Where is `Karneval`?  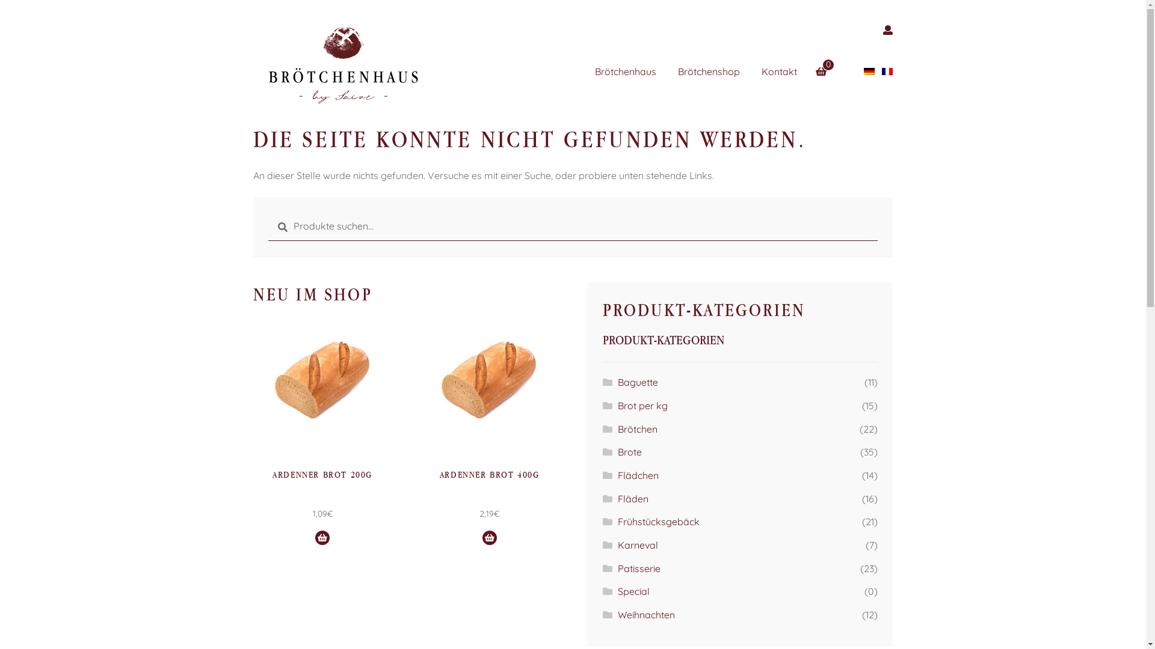 Karneval is located at coordinates (638, 545).